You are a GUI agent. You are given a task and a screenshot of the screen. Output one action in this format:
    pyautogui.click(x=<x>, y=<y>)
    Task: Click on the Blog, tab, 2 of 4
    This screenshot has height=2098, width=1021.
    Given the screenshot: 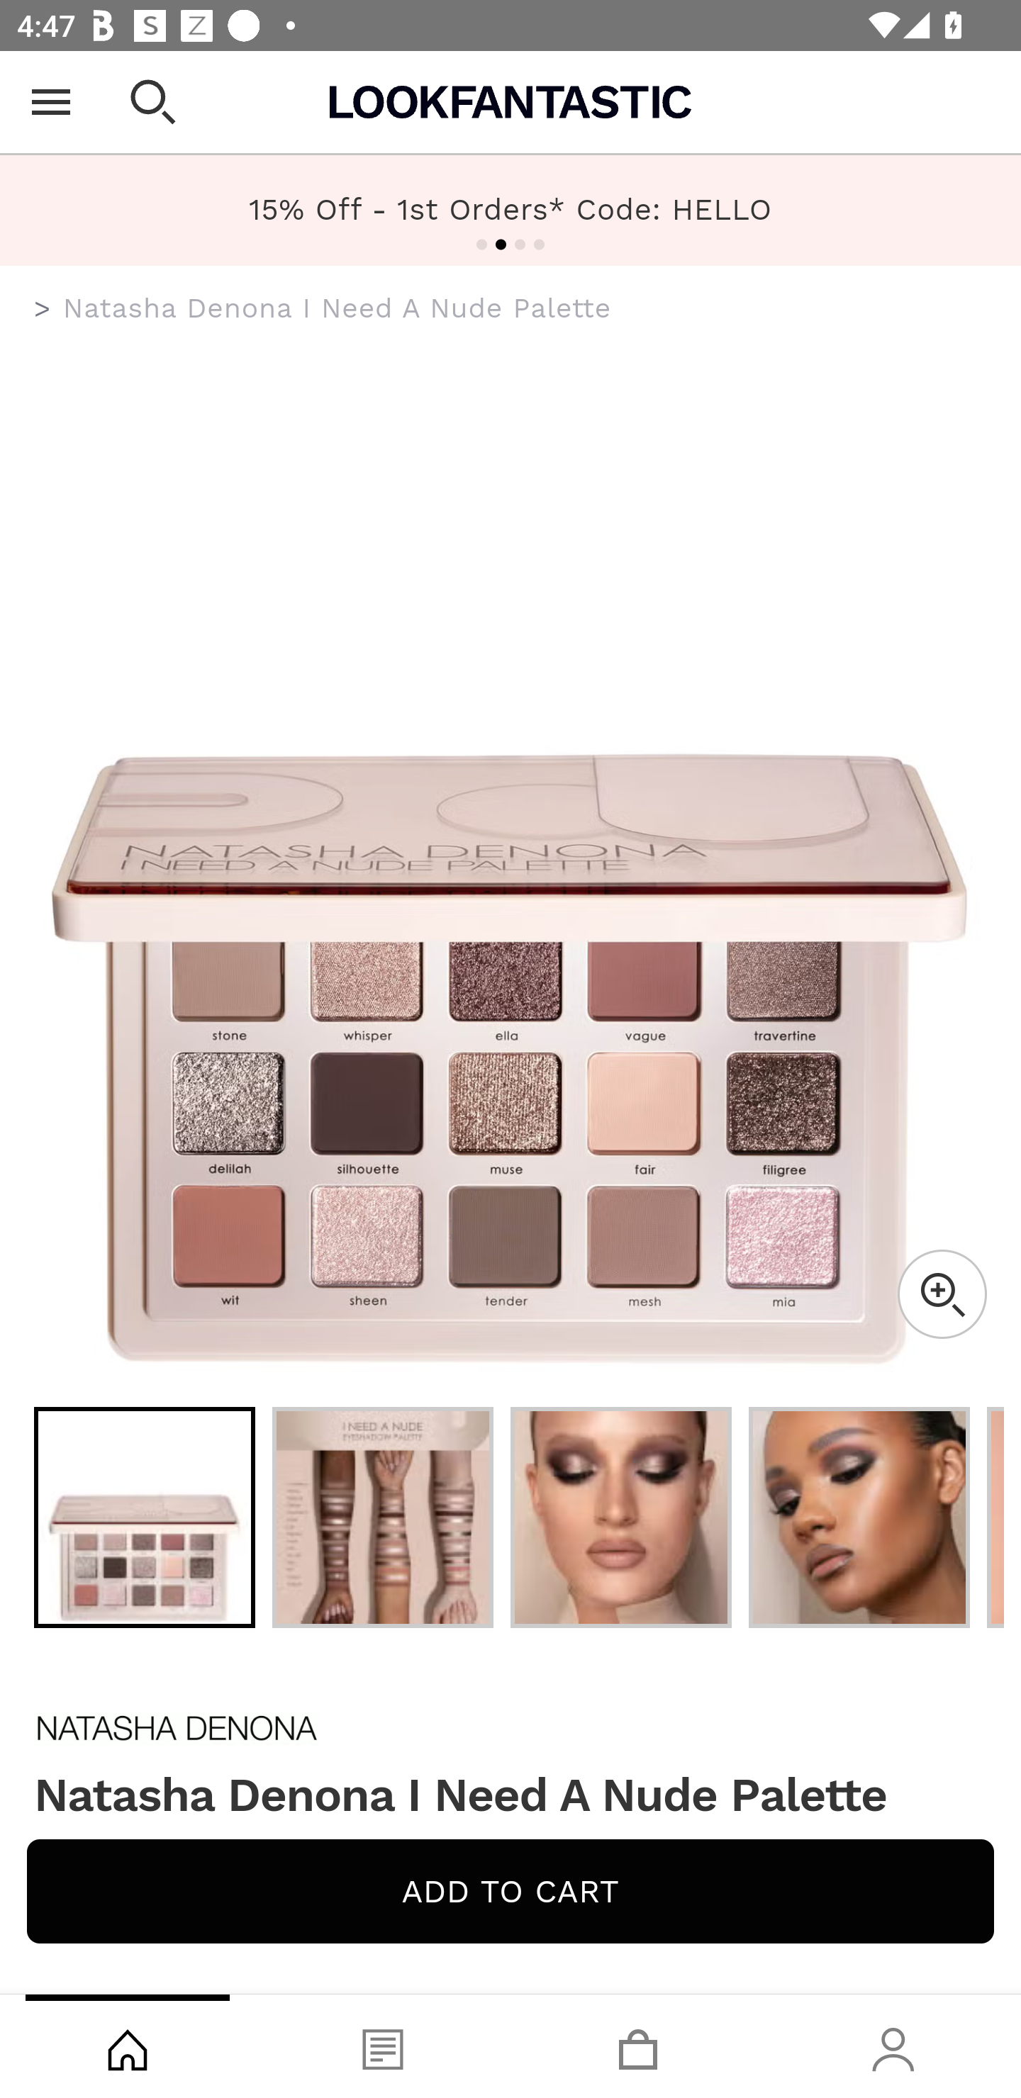 What is the action you would take?
    pyautogui.click(x=383, y=2046)
    